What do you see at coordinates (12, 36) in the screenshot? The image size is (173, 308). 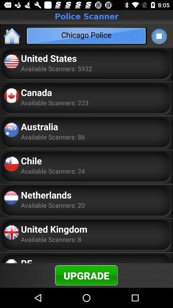 I see `choose the app to the left of the chicago police app` at bounding box center [12, 36].